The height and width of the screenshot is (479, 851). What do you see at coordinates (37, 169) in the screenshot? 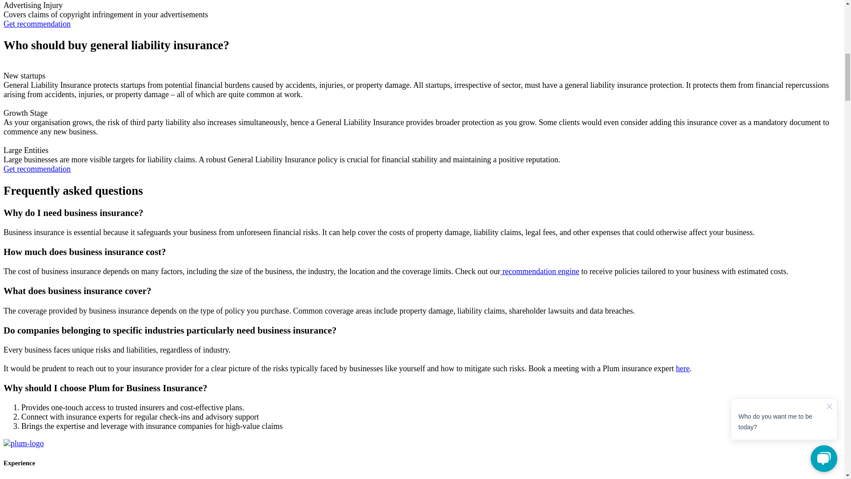
I see `Get recommendation` at bounding box center [37, 169].